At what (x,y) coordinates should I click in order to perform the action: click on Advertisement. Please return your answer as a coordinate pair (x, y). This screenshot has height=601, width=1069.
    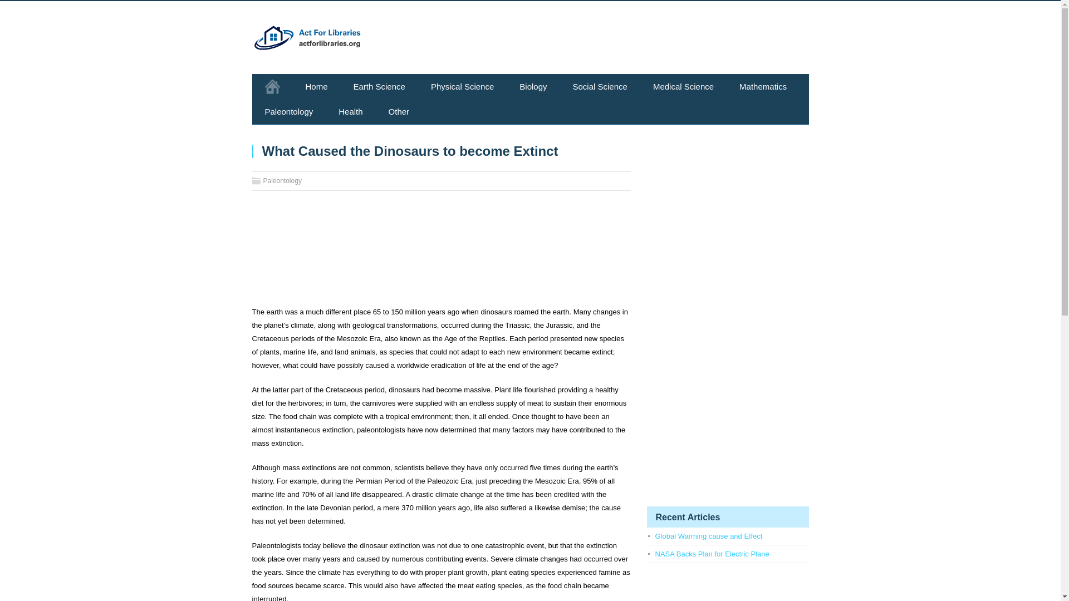
    Looking at the image, I should click on (441, 253).